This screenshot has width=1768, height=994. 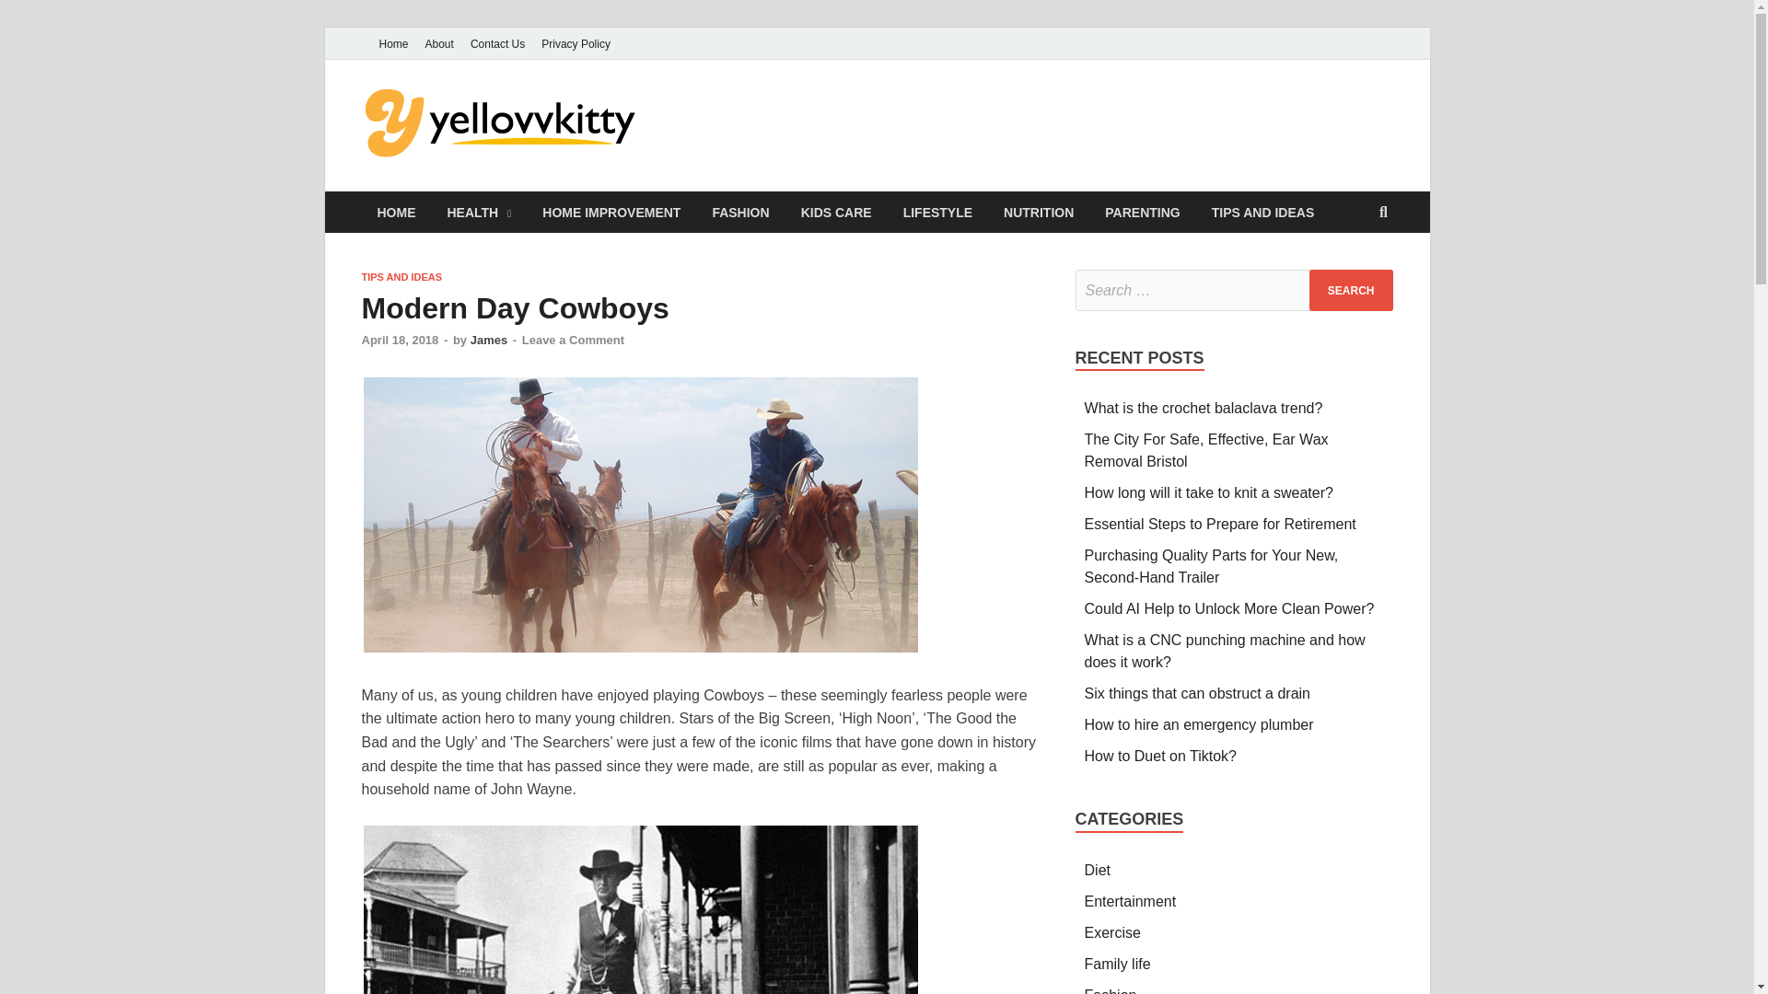 What do you see at coordinates (392, 43) in the screenshot?
I see `Home` at bounding box center [392, 43].